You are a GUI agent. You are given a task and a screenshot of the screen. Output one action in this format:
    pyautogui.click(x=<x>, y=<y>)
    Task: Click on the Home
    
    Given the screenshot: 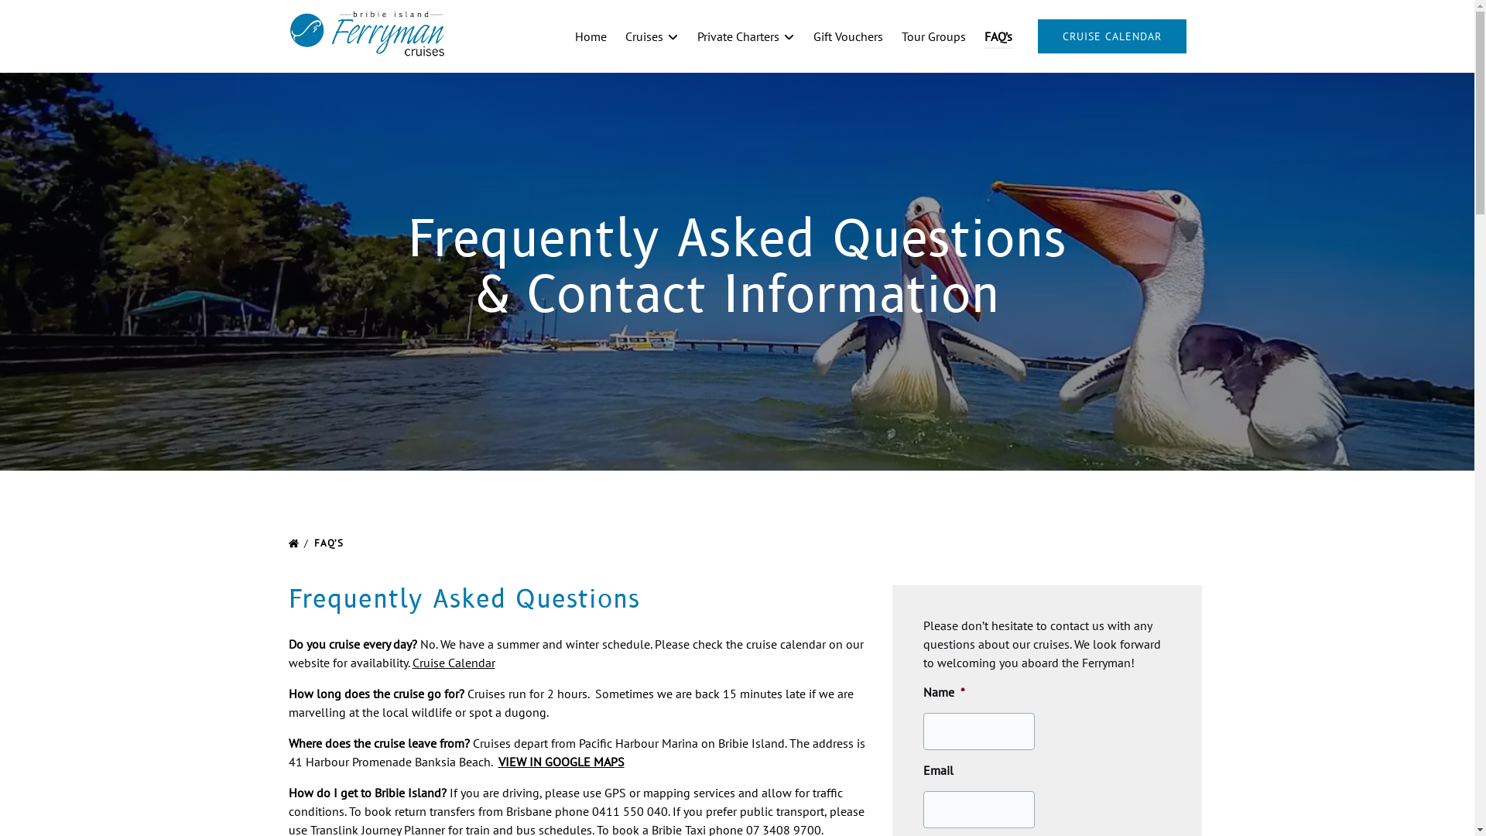 What is the action you would take?
    pyautogui.click(x=591, y=36)
    